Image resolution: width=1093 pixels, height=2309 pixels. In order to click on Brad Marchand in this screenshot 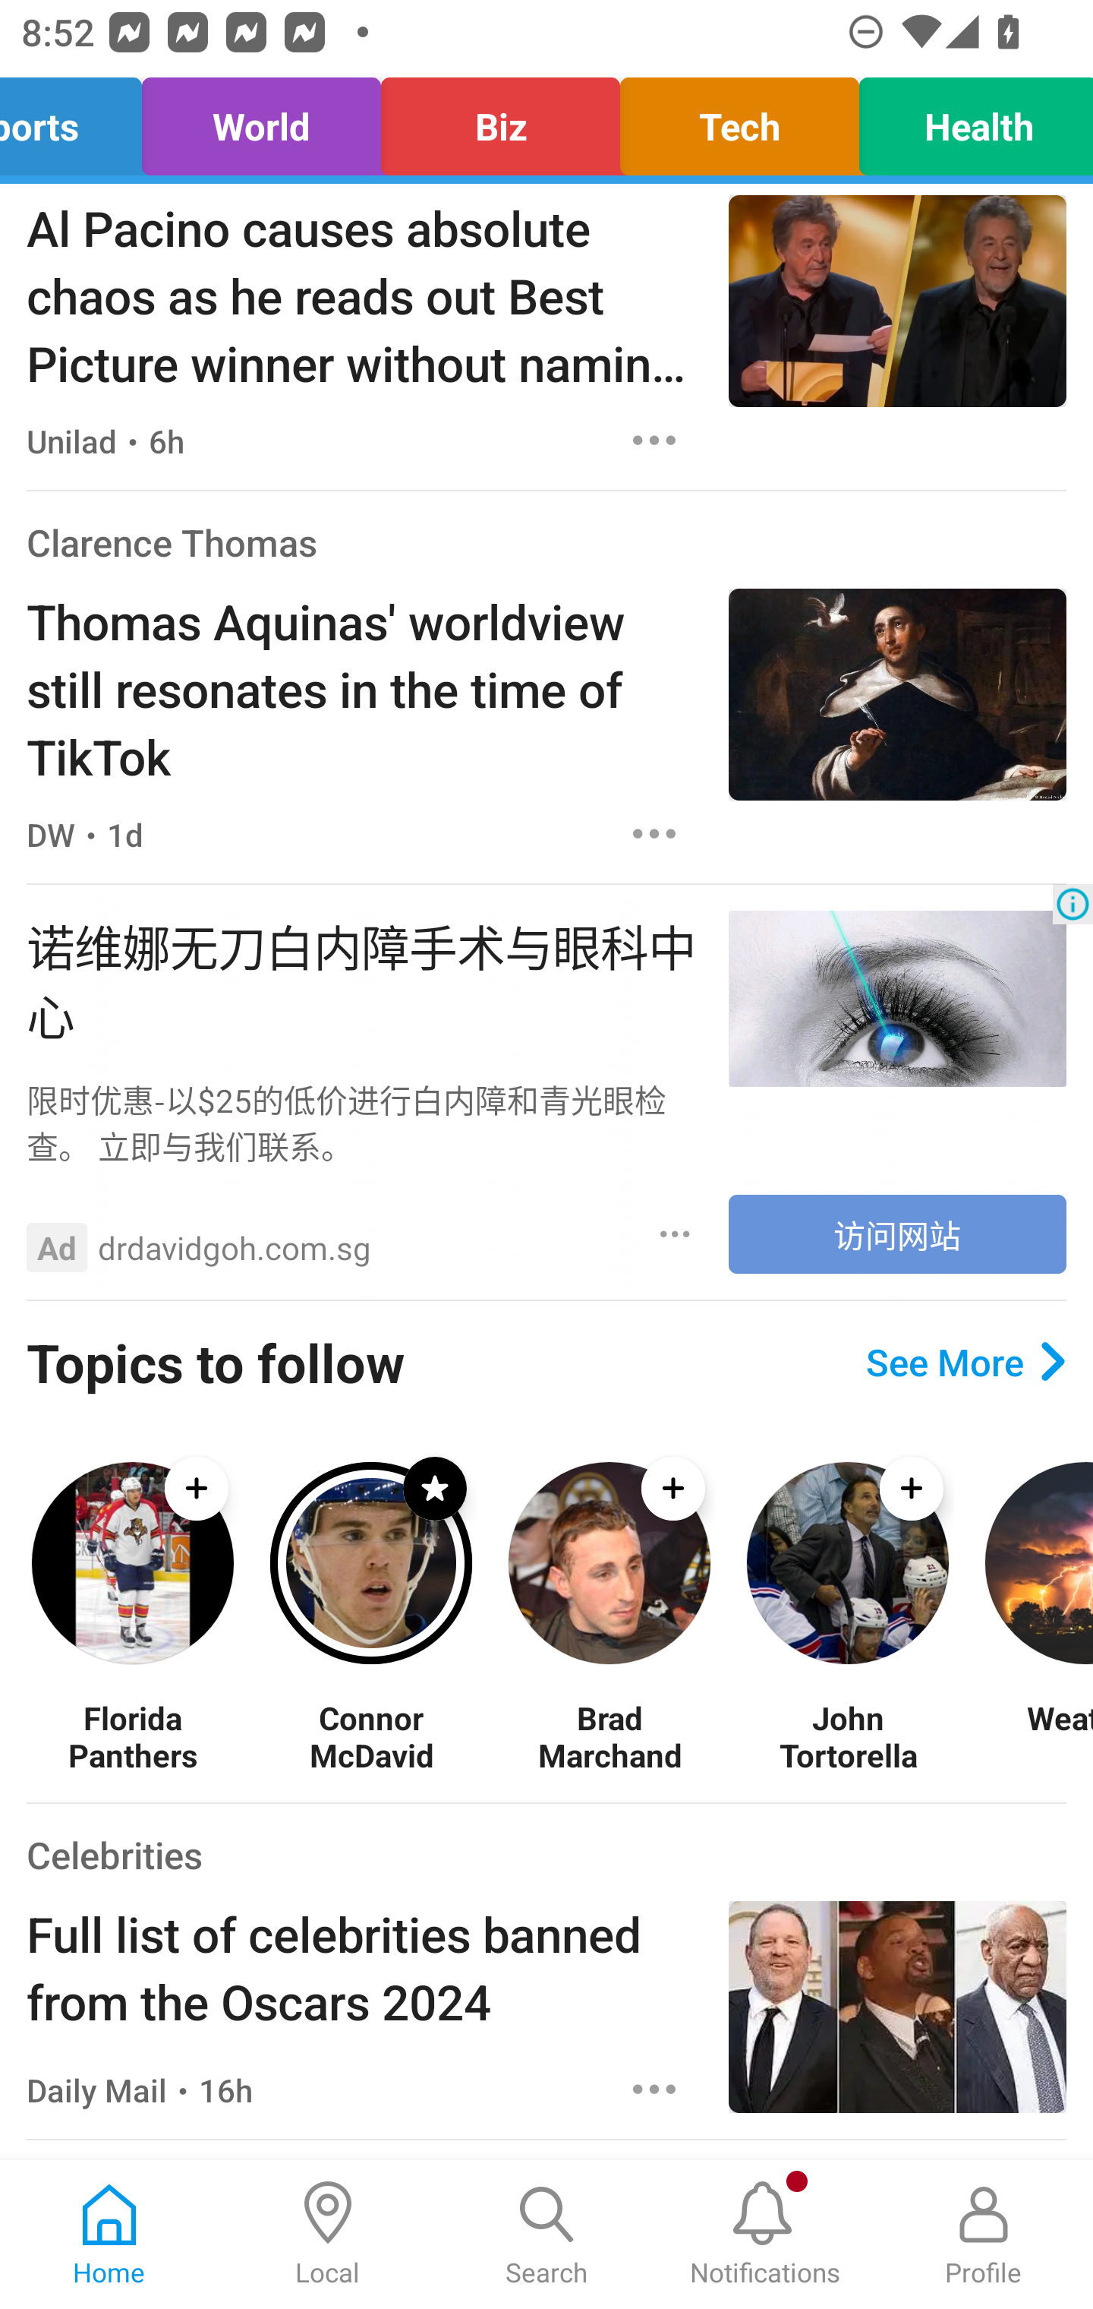, I will do `click(609, 1736)`.